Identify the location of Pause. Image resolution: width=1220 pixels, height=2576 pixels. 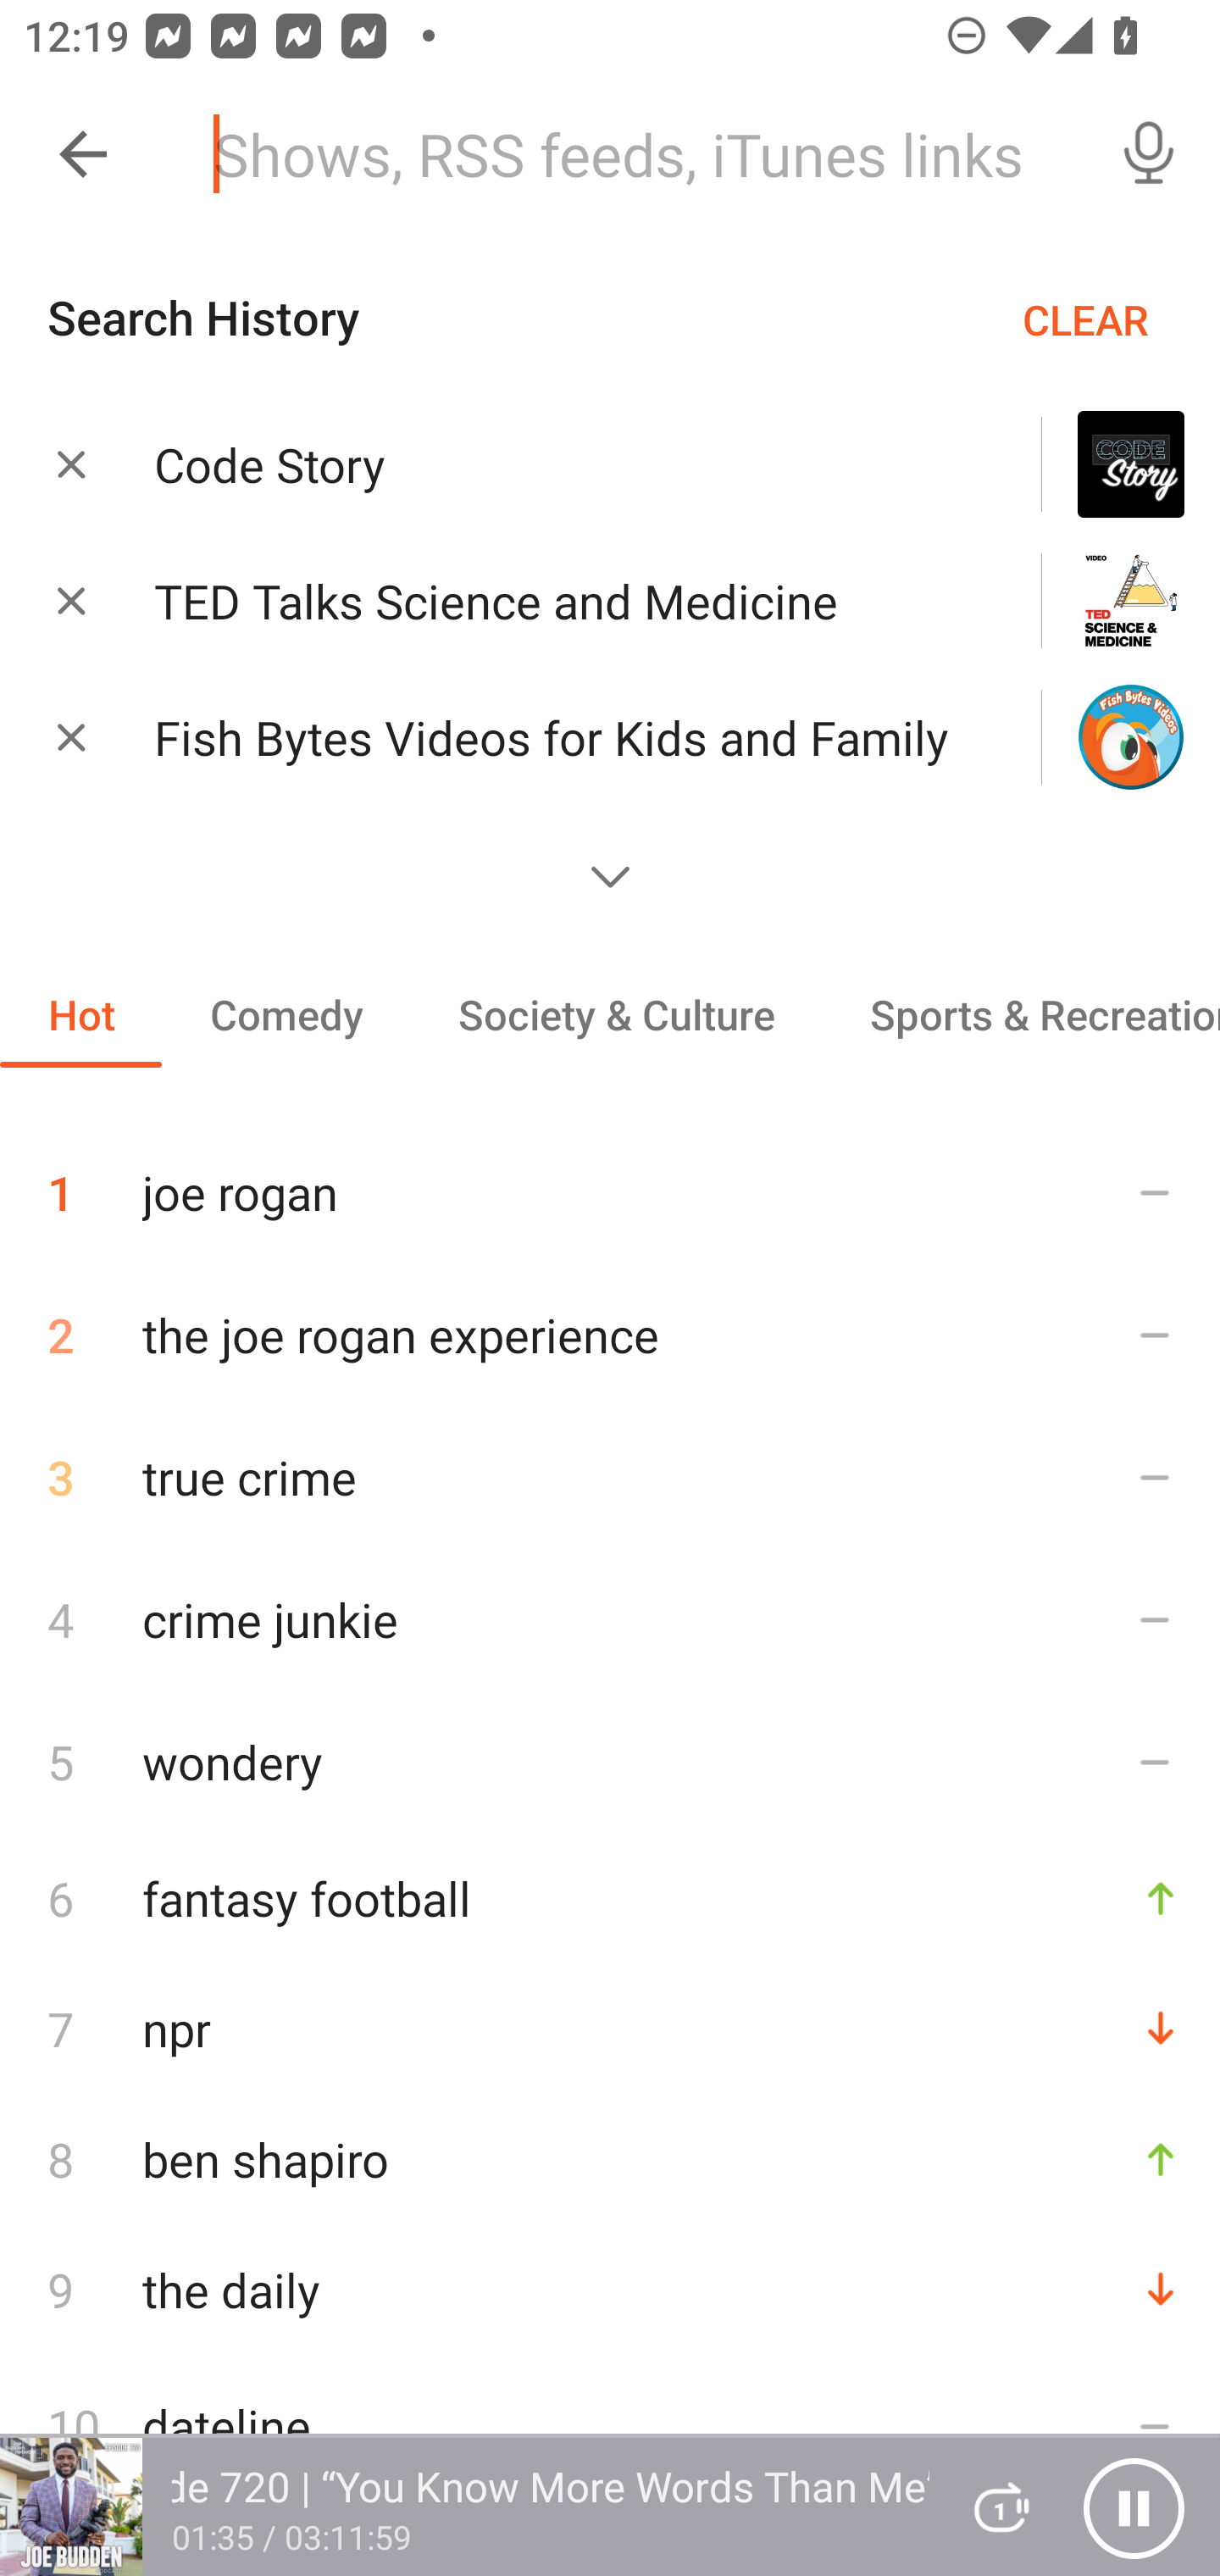
(1134, 2507).